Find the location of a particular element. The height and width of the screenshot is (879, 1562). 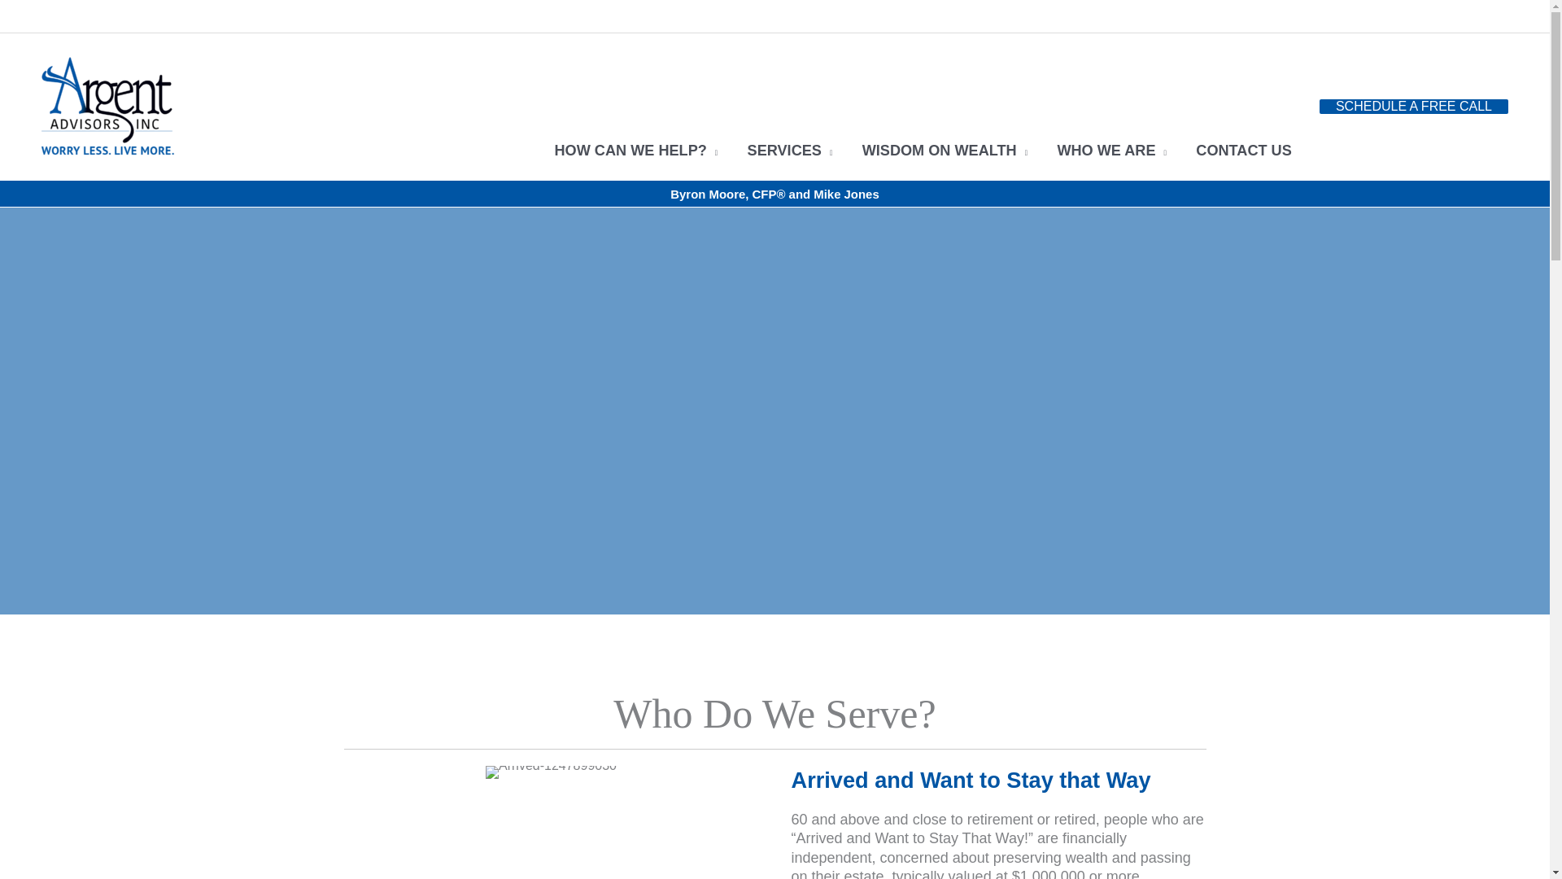

HOW CAN WE HELP? is located at coordinates (635, 107).